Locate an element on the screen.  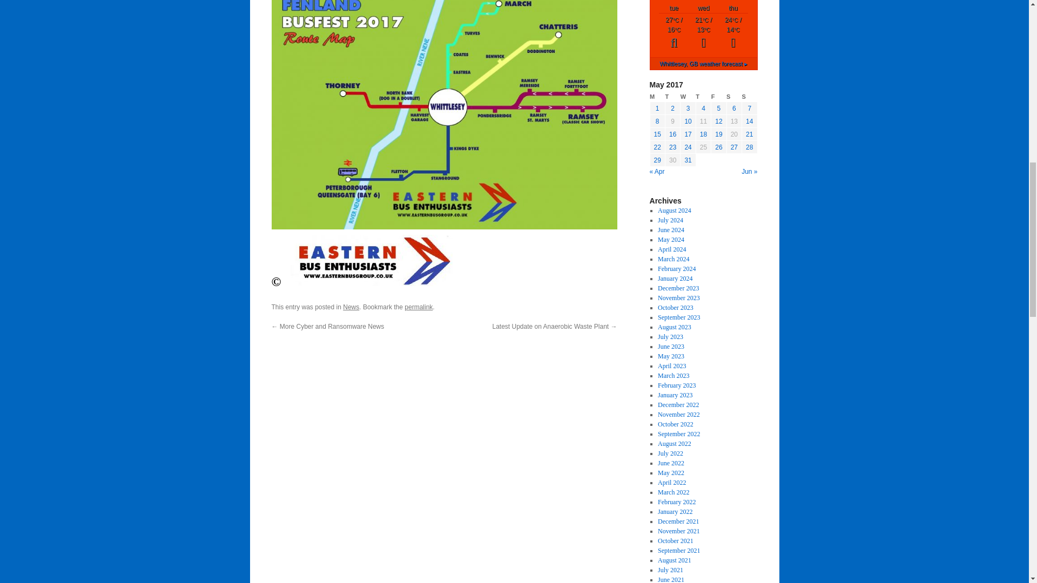
14 is located at coordinates (749, 121).